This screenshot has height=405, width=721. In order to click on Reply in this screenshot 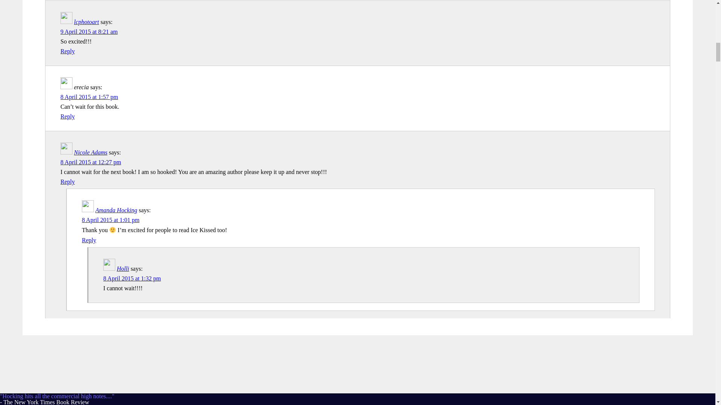, I will do `click(68, 116)`.